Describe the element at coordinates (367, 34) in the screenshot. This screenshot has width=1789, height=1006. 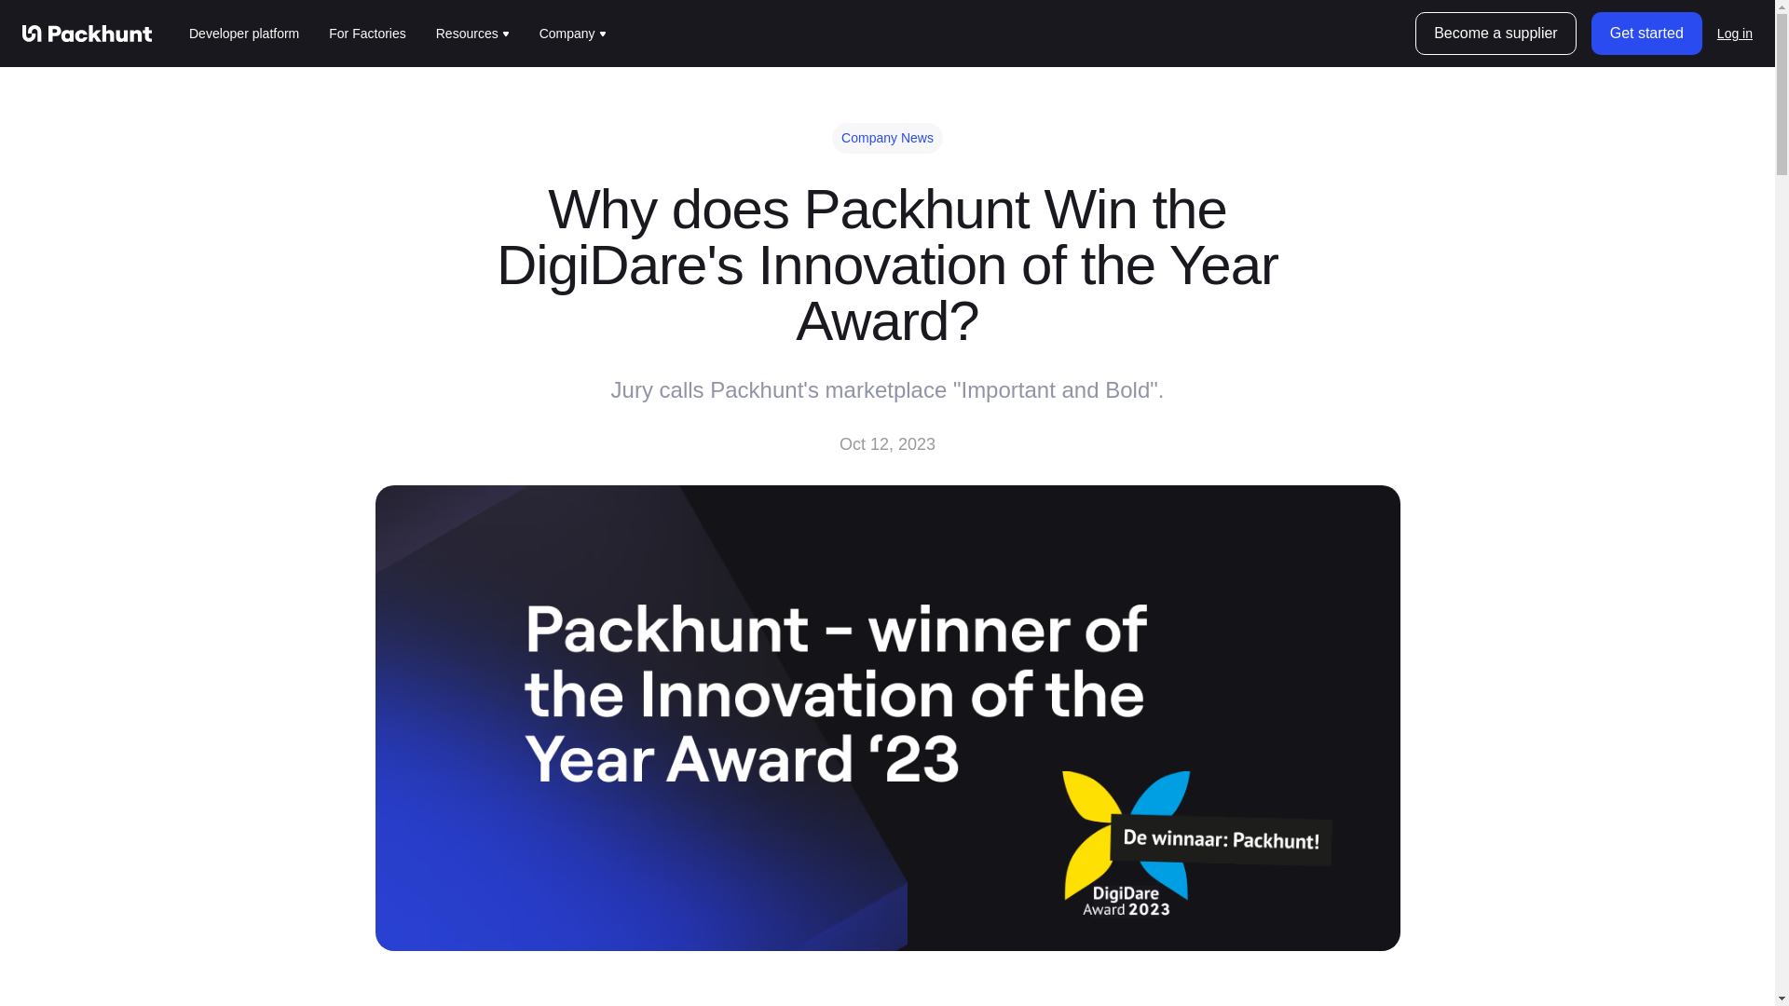
I see `For Factories` at that location.